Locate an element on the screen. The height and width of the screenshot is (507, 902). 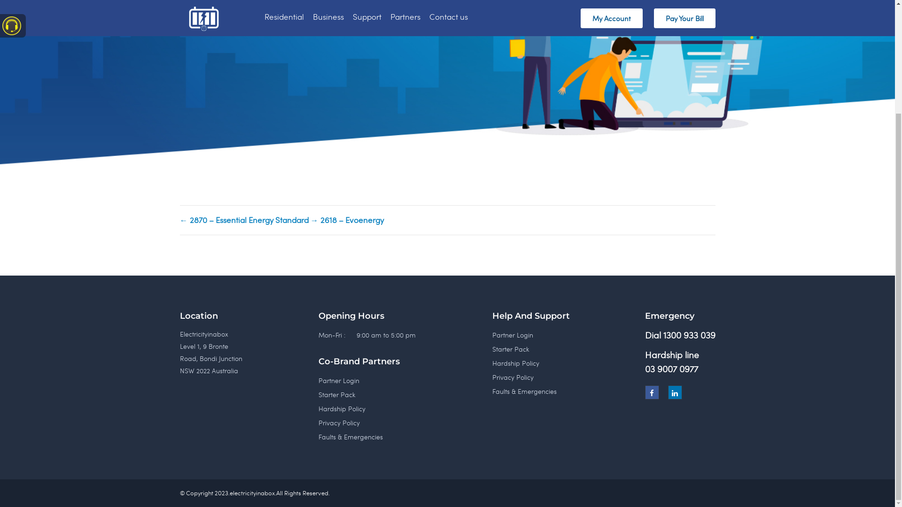
Partners is located at coordinates (405, 157).